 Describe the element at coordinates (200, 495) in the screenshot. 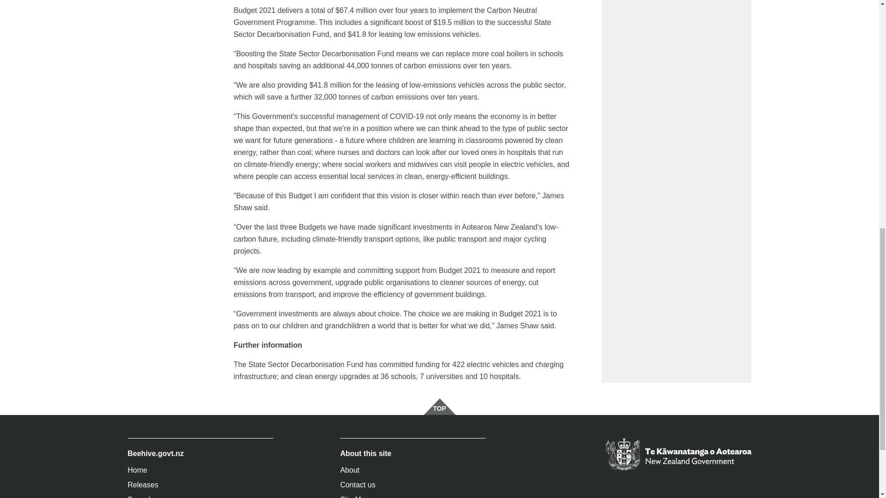

I see `Speeches` at that location.